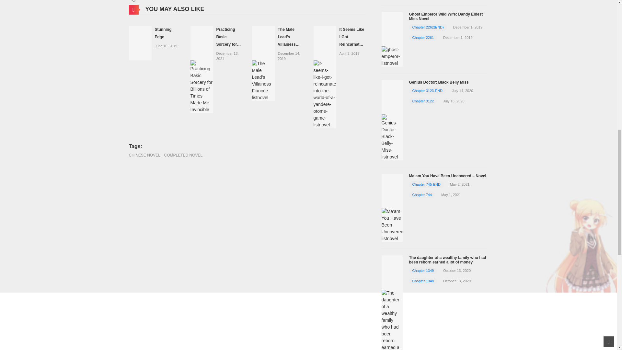 This screenshot has height=350, width=622. What do you see at coordinates (392, 39) in the screenshot?
I see `Ghost Emperor Wild Wife: Dandy Eldest Miss Novel` at bounding box center [392, 39].